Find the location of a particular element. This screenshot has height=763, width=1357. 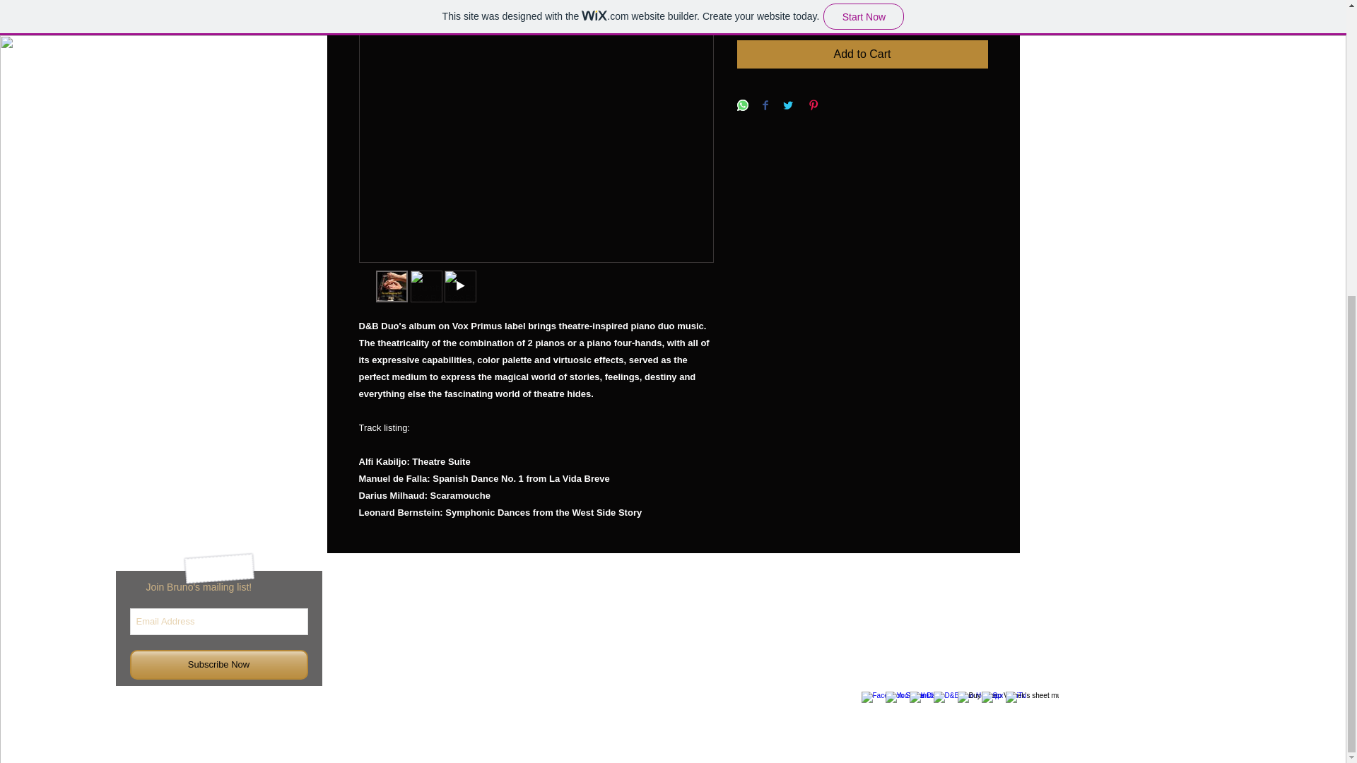

1 is located at coordinates (763, 8).